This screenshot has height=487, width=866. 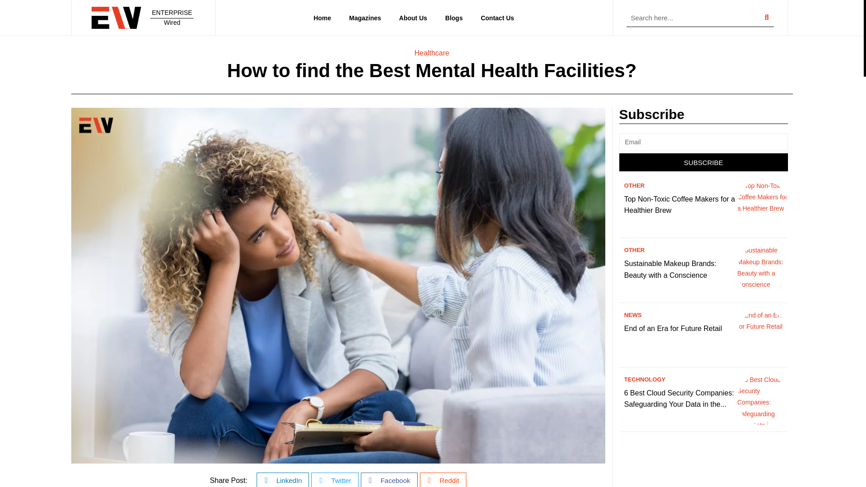 What do you see at coordinates (413, 18) in the screenshot?
I see `About Us` at bounding box center [413, 18].